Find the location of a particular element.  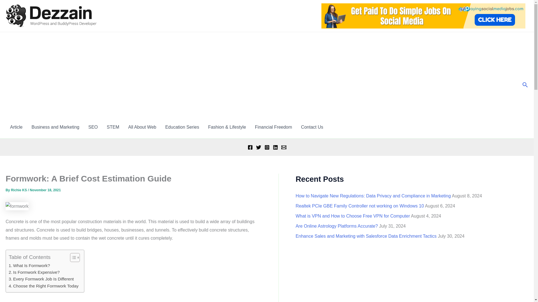

What Is Formwork? is located at coordinates (29, 266).